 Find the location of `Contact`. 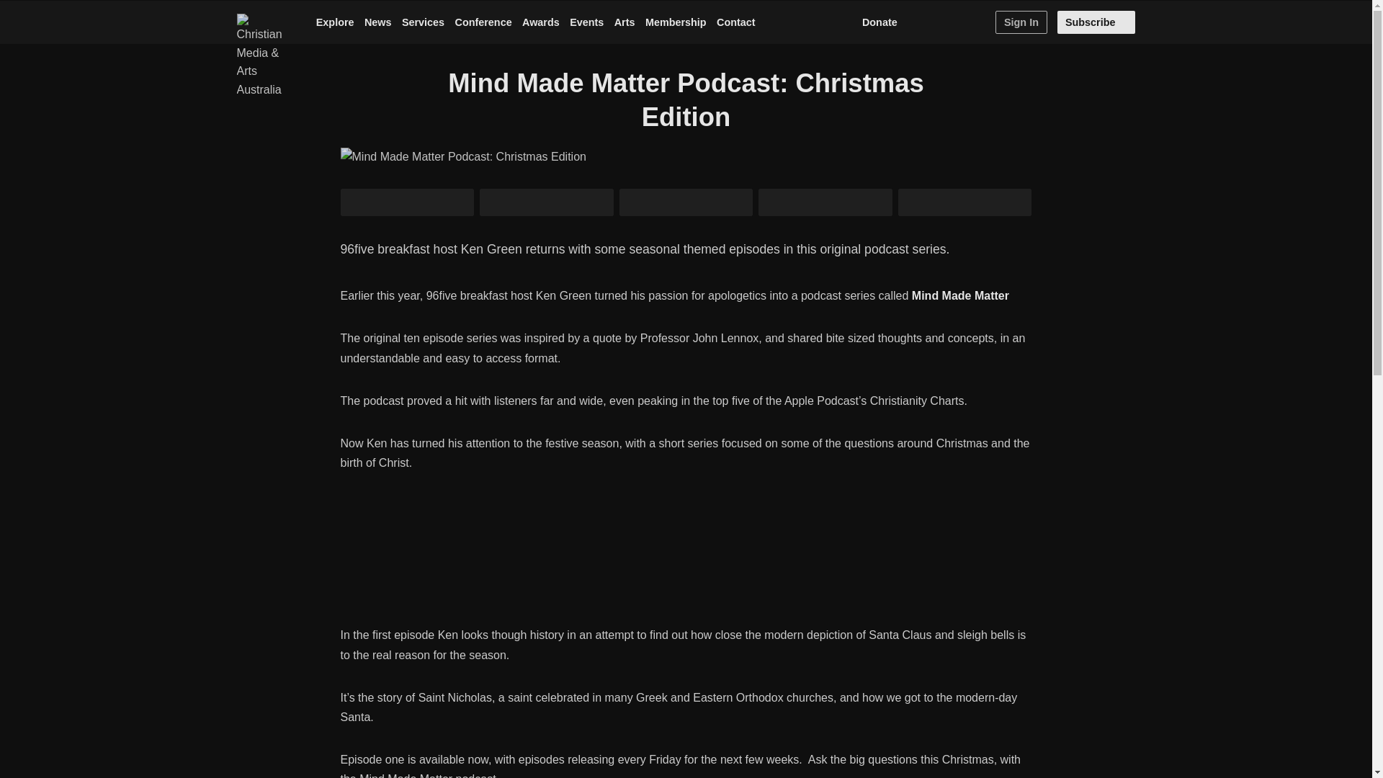

Contact is located at coordinates (735, 22).